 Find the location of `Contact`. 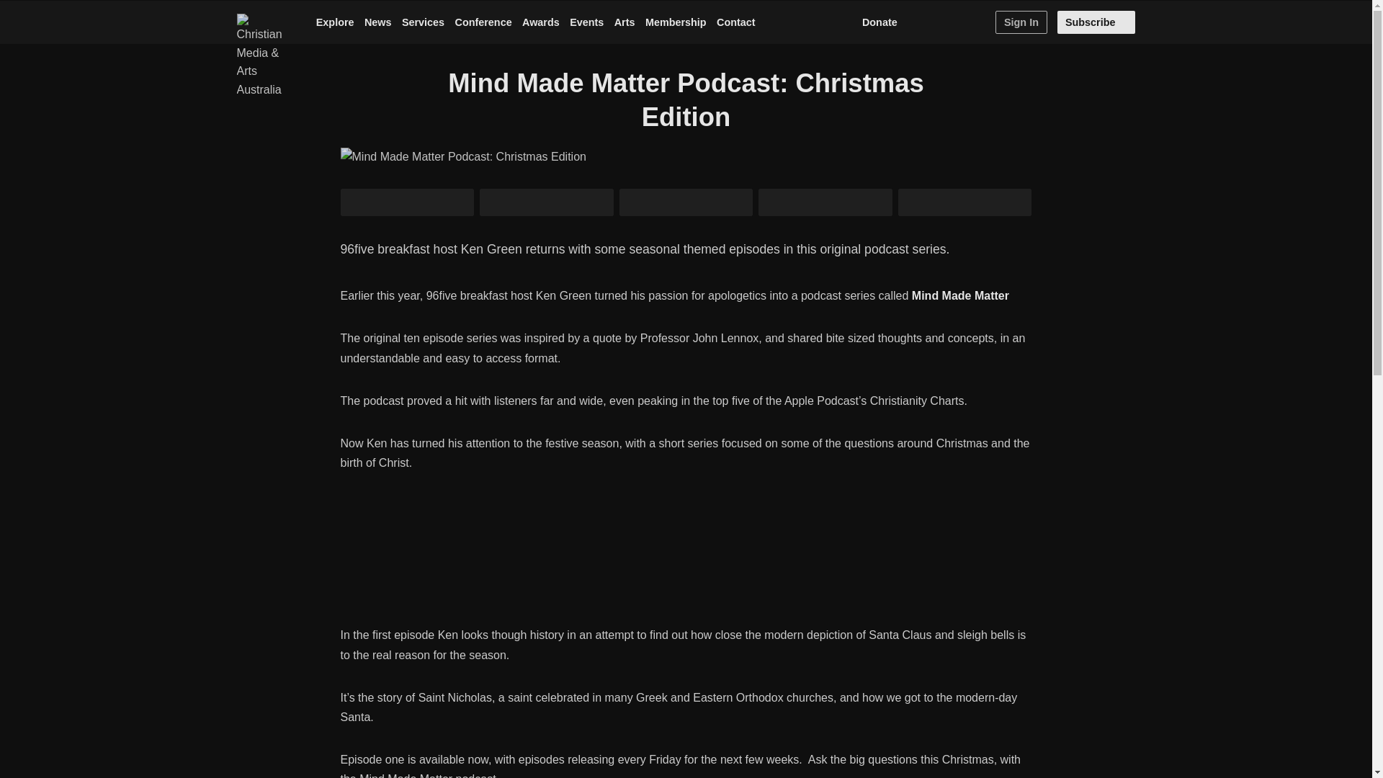

Contact is located at coordinates (735, 22).